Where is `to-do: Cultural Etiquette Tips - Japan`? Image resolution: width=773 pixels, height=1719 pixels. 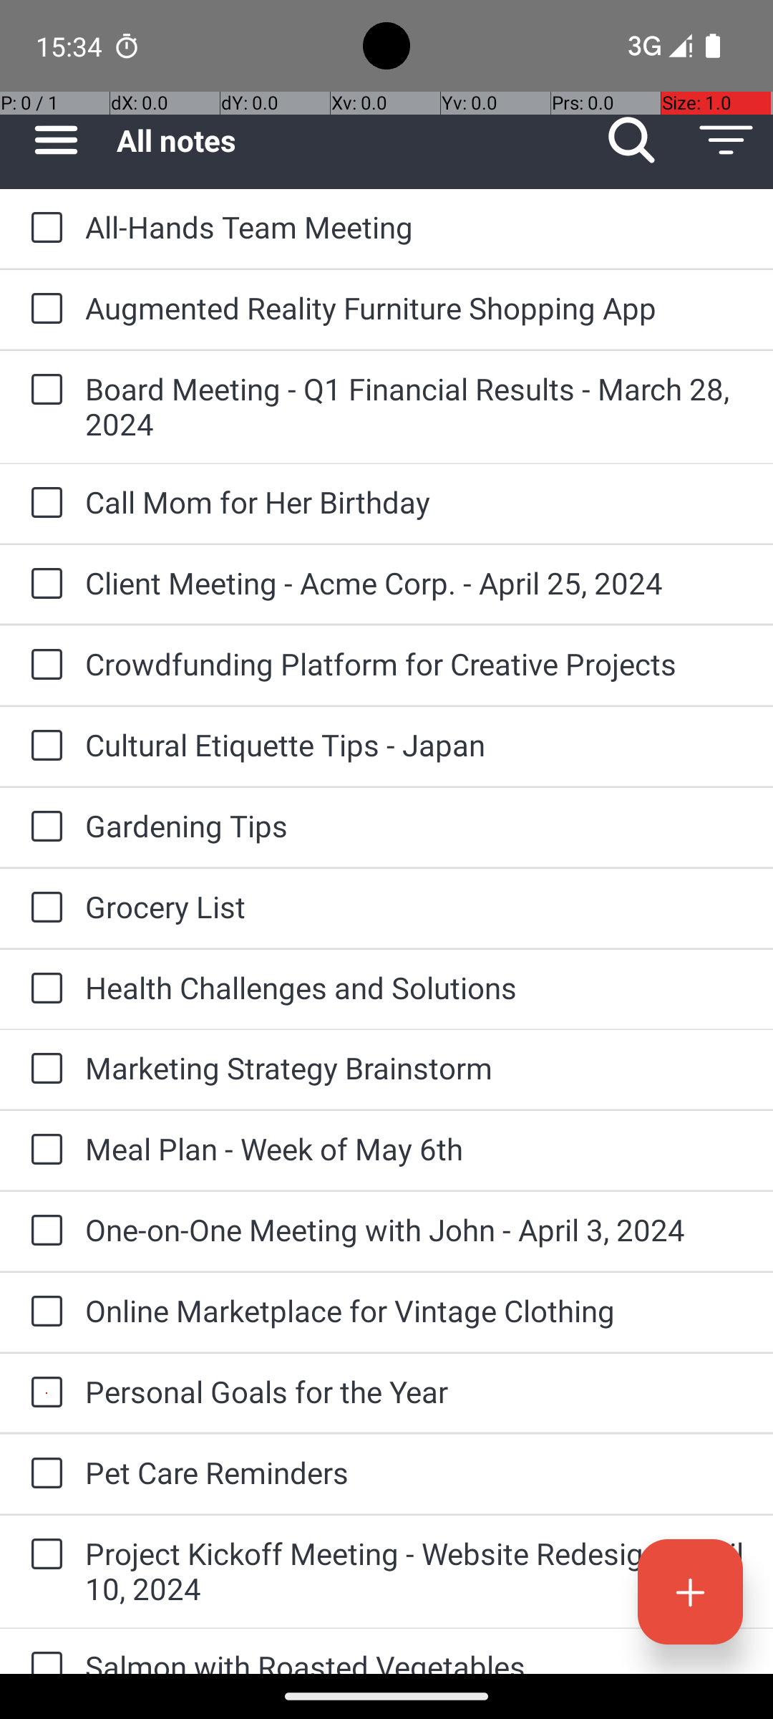
to-do: Cultural Etiquette Tips - Japan is located at coordinates (43, 746).